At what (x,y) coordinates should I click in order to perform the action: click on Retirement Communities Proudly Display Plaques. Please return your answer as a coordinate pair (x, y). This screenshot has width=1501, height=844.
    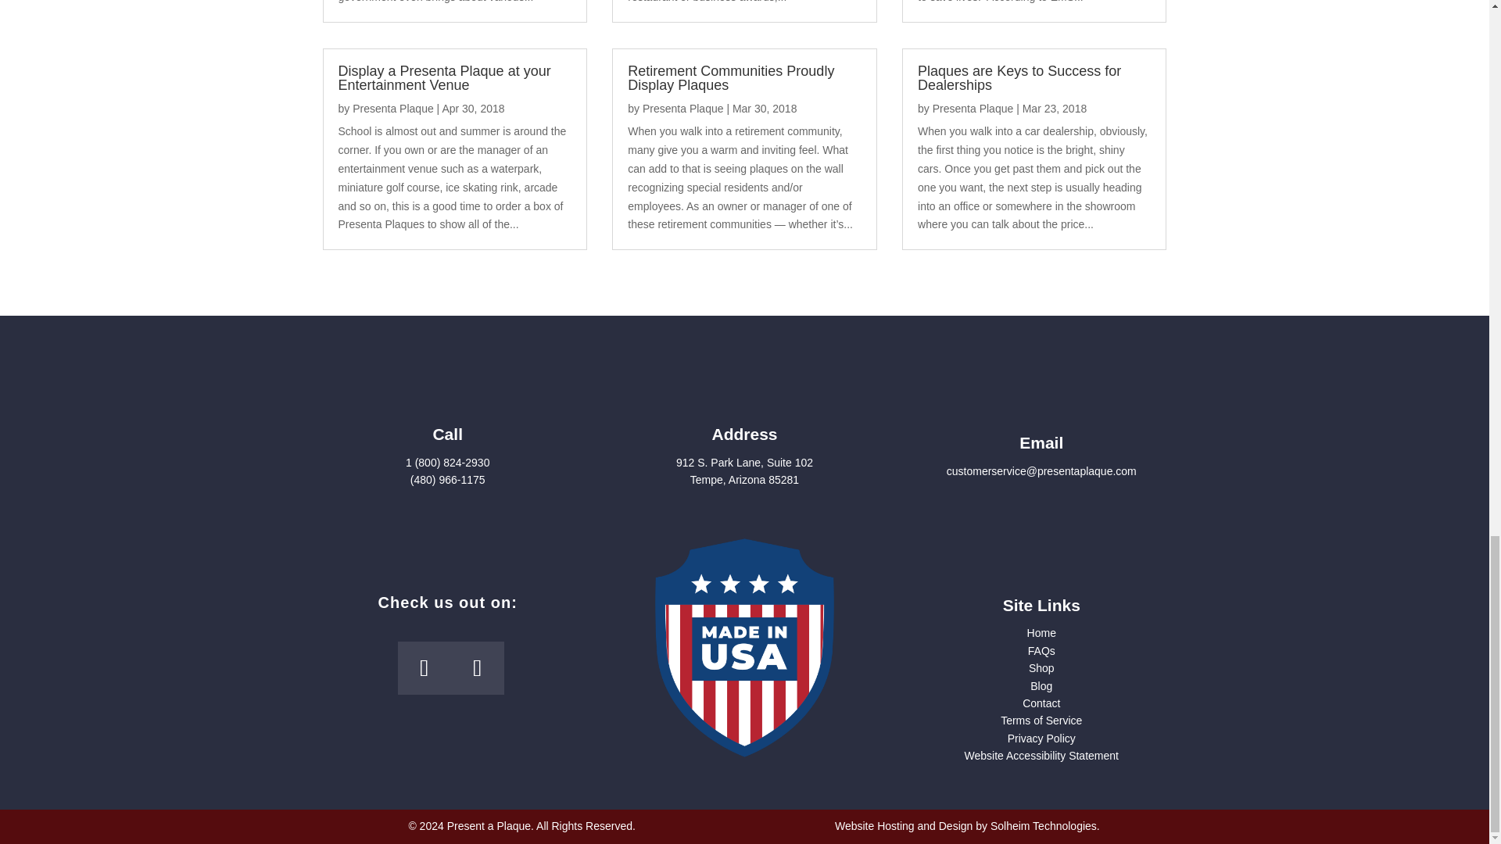
    Looking at the image, I should click on (730, 78).